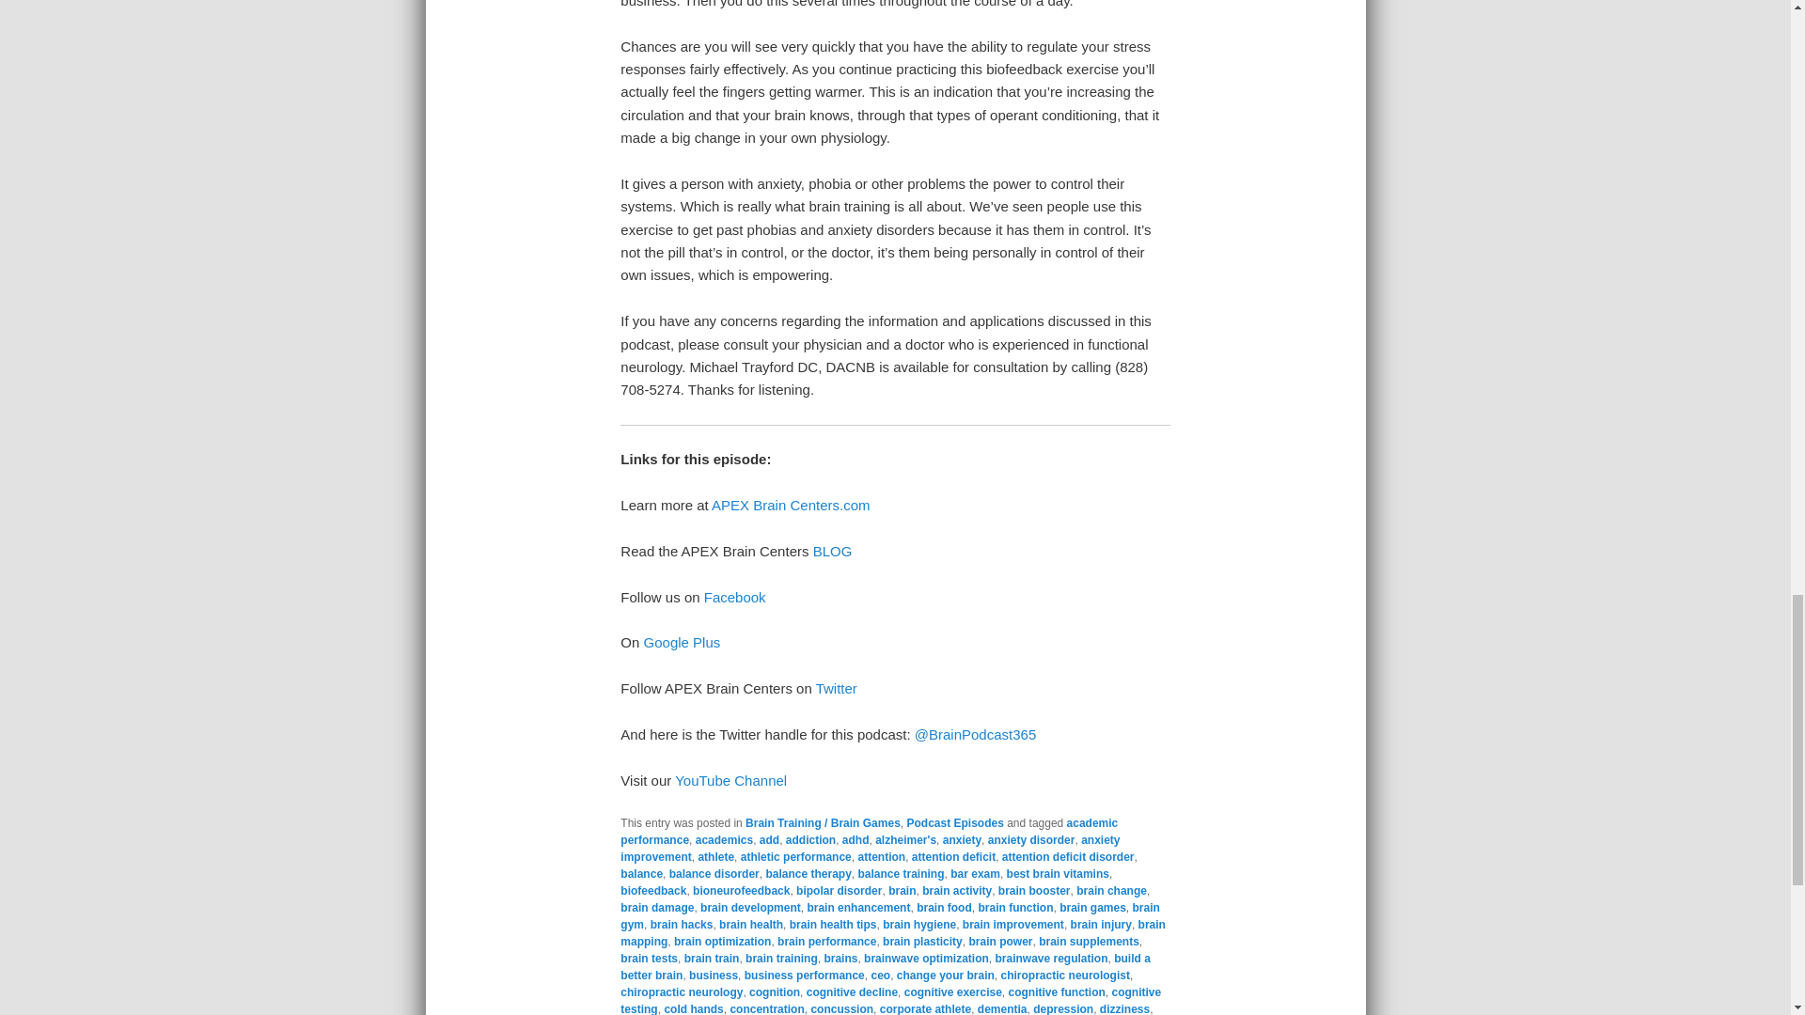 The width and height of the screenshot is (1805, 1015). What do you see at coordinates (734, 597) in the screenshot?
I see `Facebook` at bounding box center [734, 597].